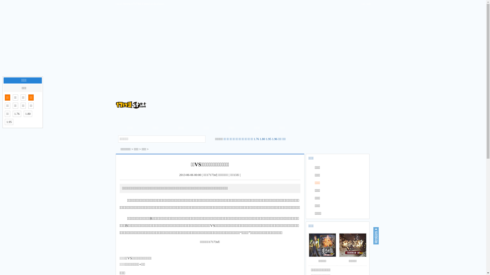 The width and height of the screenshot is (490, 275). Describe the element at coordinates (9, 122) in the screenshot. I see `1.95` at that location.